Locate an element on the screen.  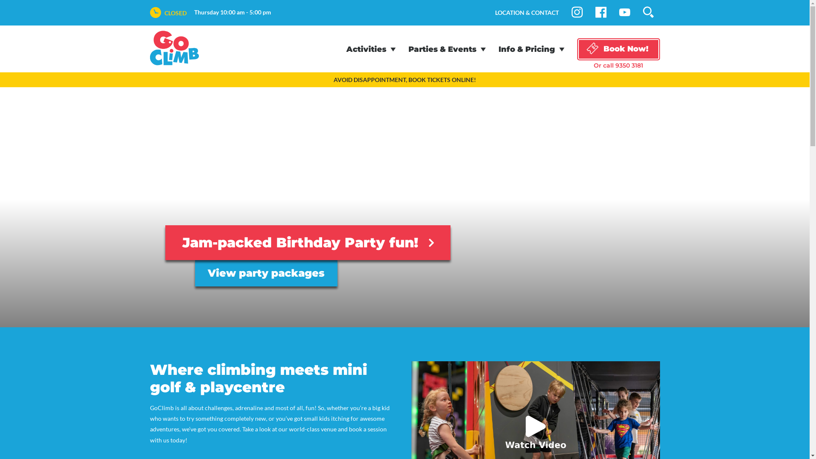
Parties & Events is located at coordinates (447, 50).